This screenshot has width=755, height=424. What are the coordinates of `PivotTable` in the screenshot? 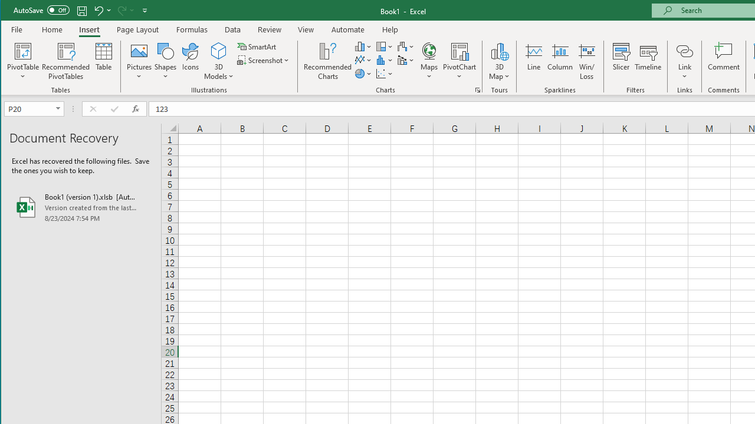 It's located at (24, 61).